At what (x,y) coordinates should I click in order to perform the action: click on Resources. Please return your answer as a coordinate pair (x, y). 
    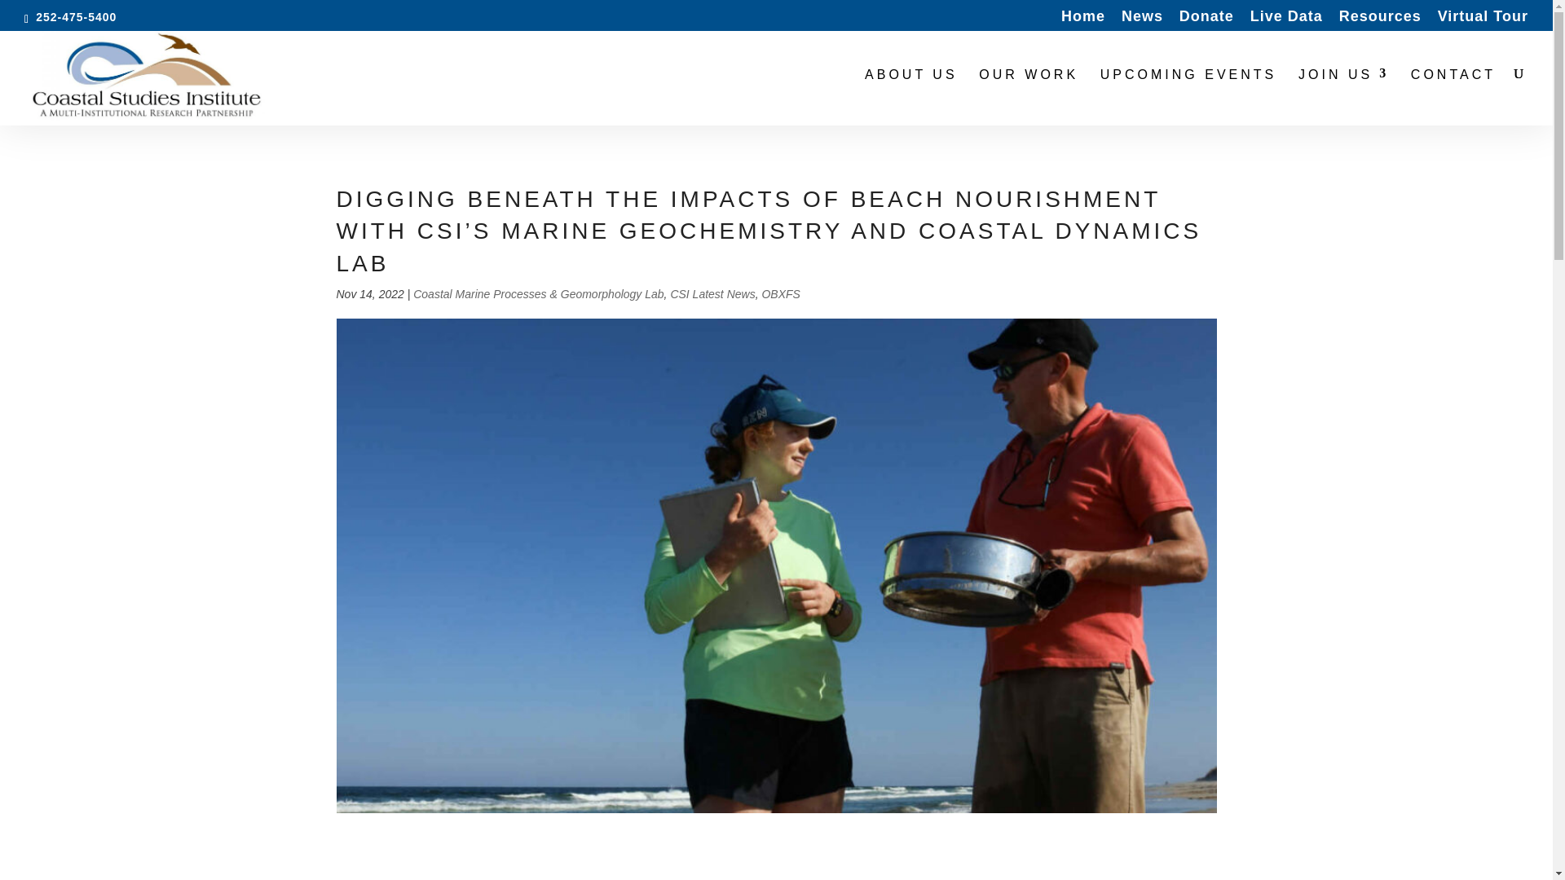
    Looking at the image, I should click on (1380, 20).